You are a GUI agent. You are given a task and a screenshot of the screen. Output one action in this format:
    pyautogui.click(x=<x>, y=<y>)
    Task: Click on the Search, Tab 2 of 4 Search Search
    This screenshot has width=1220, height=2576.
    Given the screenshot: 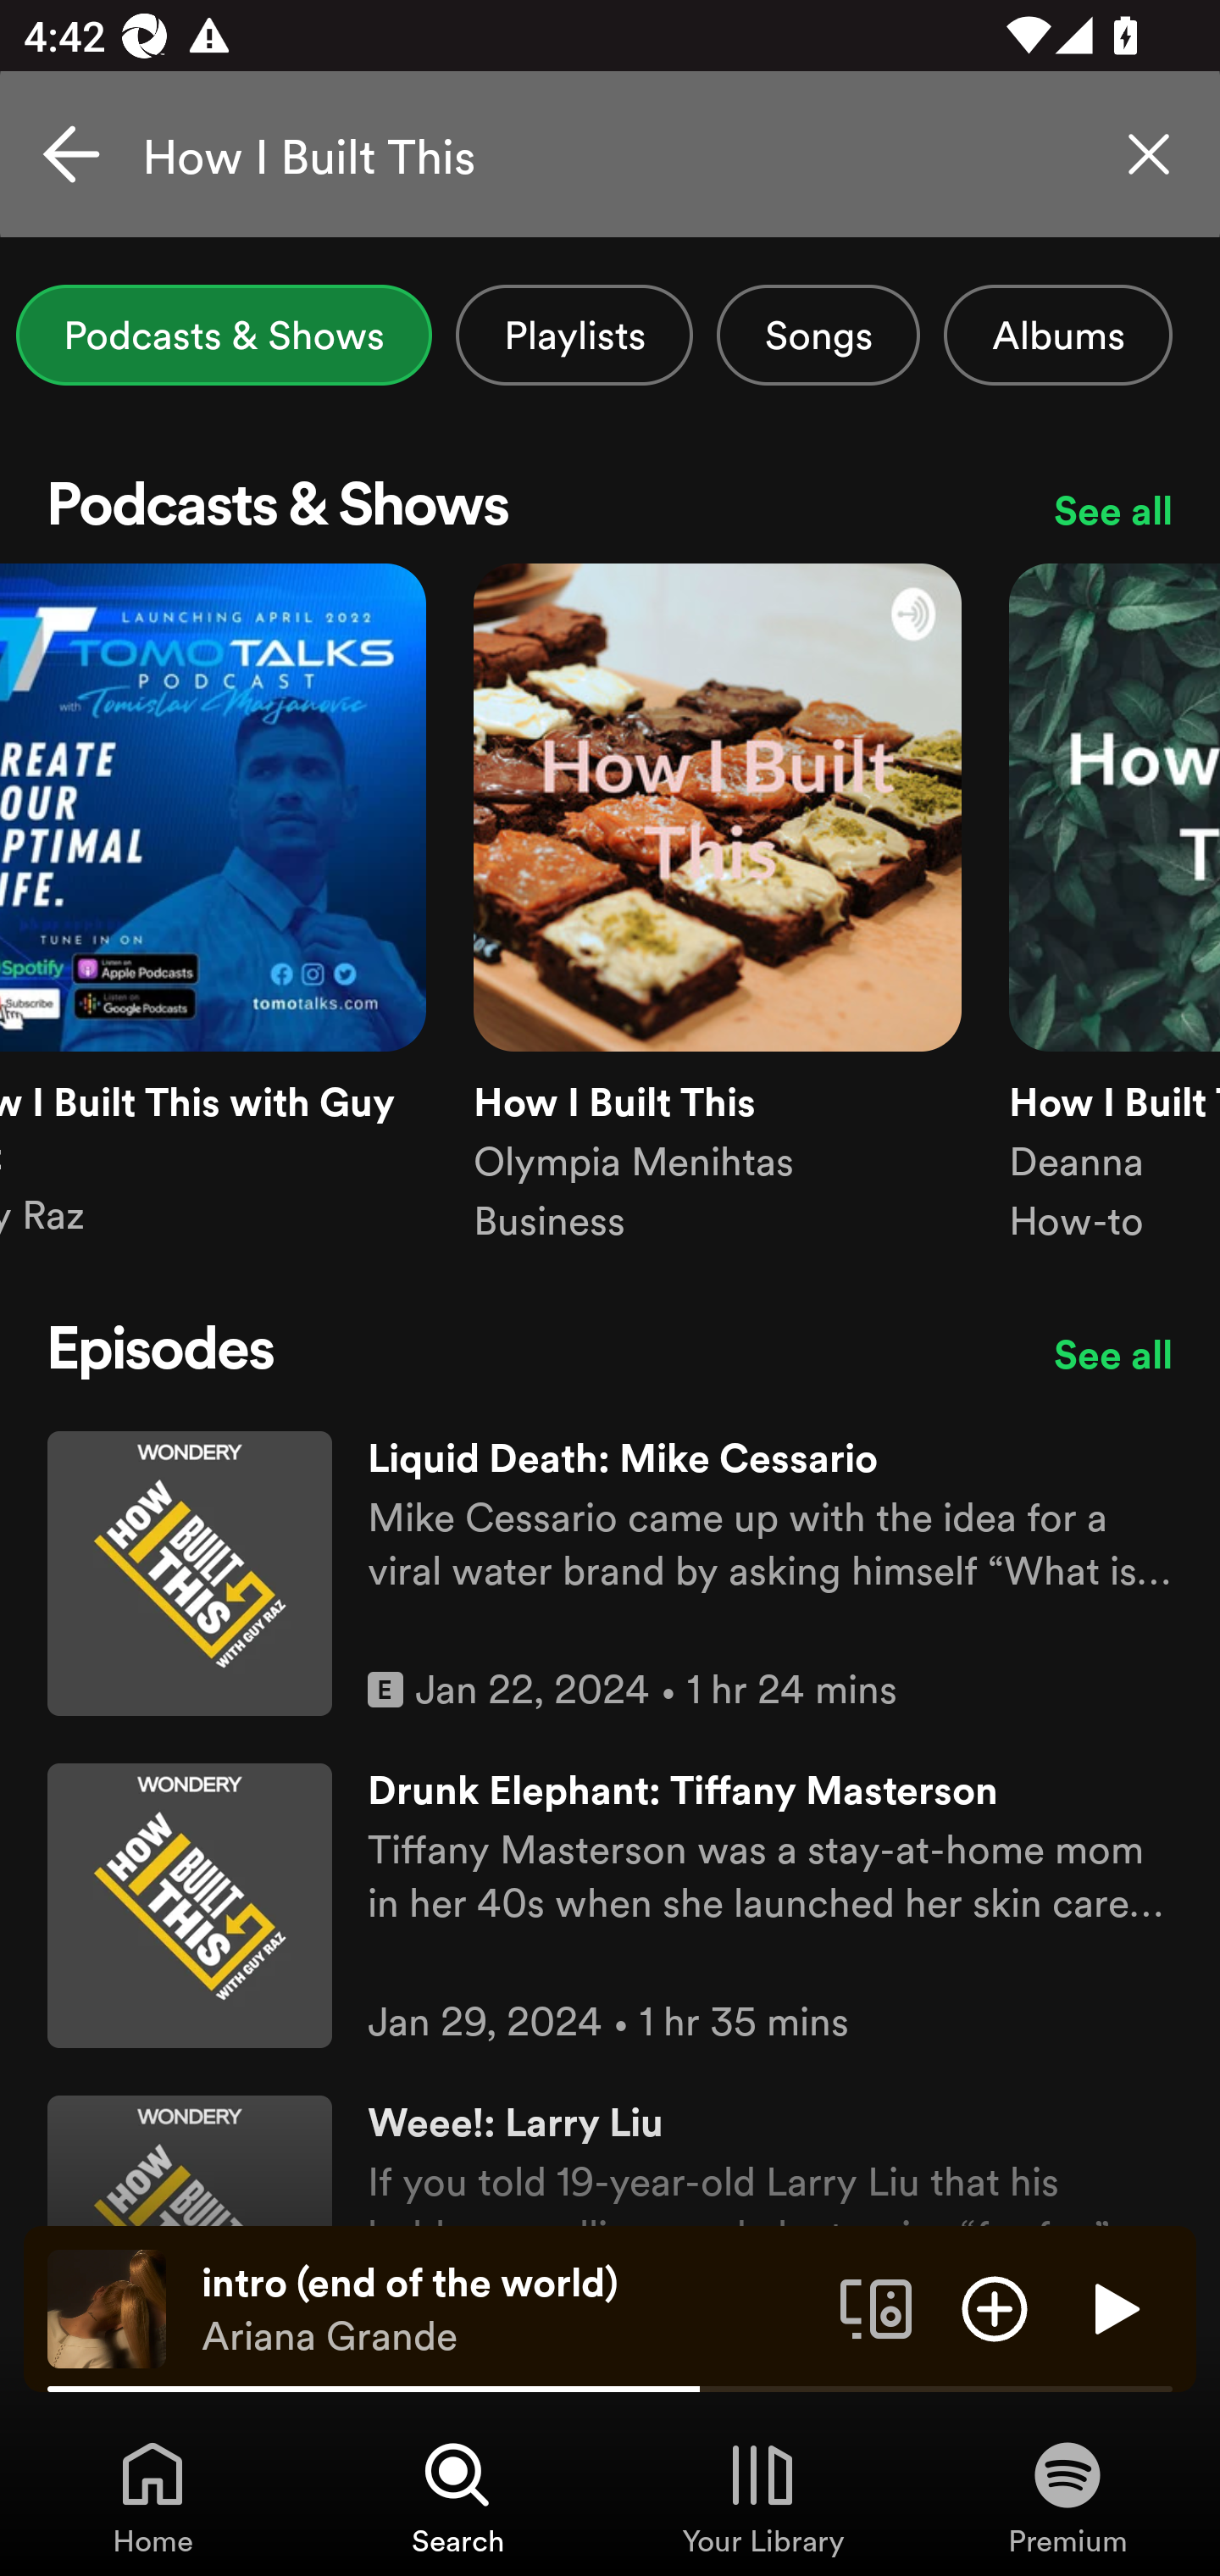 What is the action you would take?
    pyautogui.click(x=457, y=2496)
    